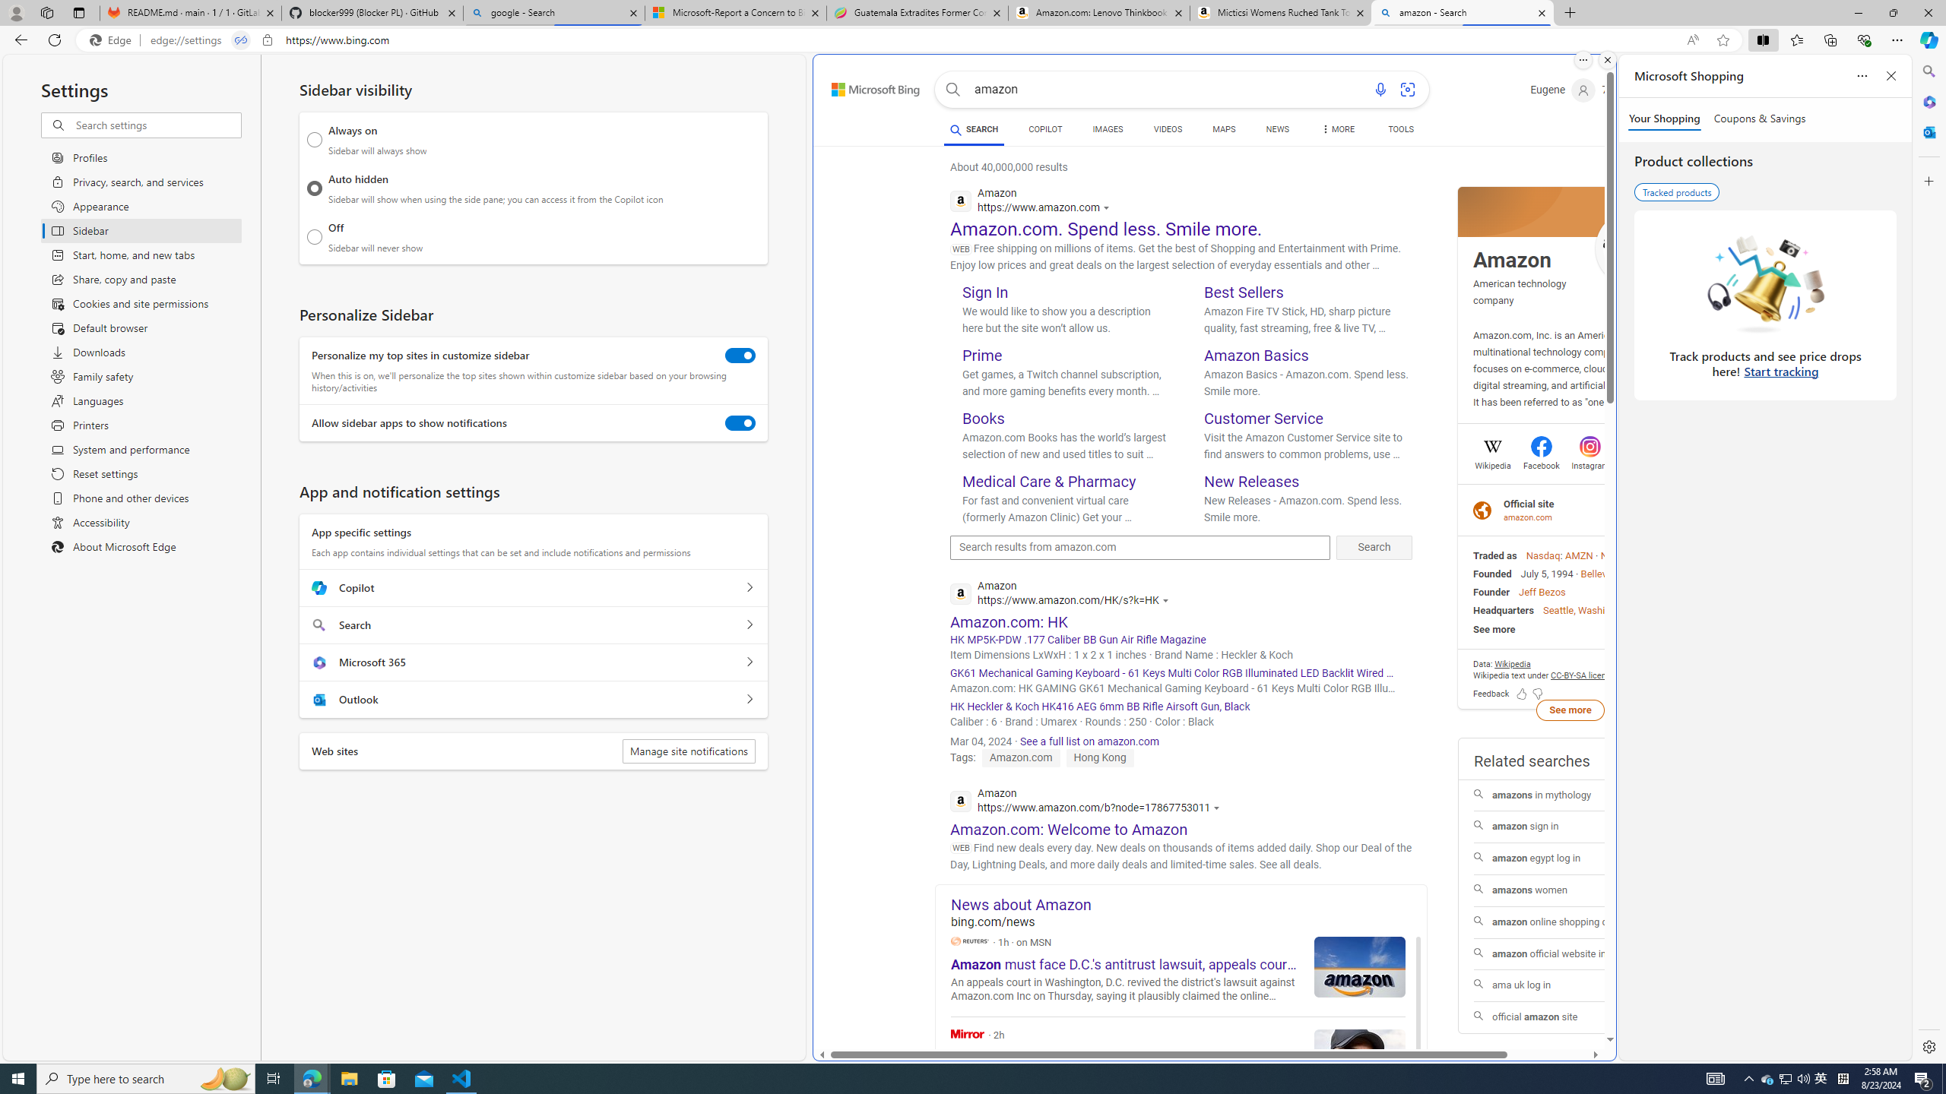 The height and width of the screenshot is (1094, 1946). What do you see at coordinates (961, 801) in the screenshot?
I see `Global web icon` at bounding box center [961, 801].